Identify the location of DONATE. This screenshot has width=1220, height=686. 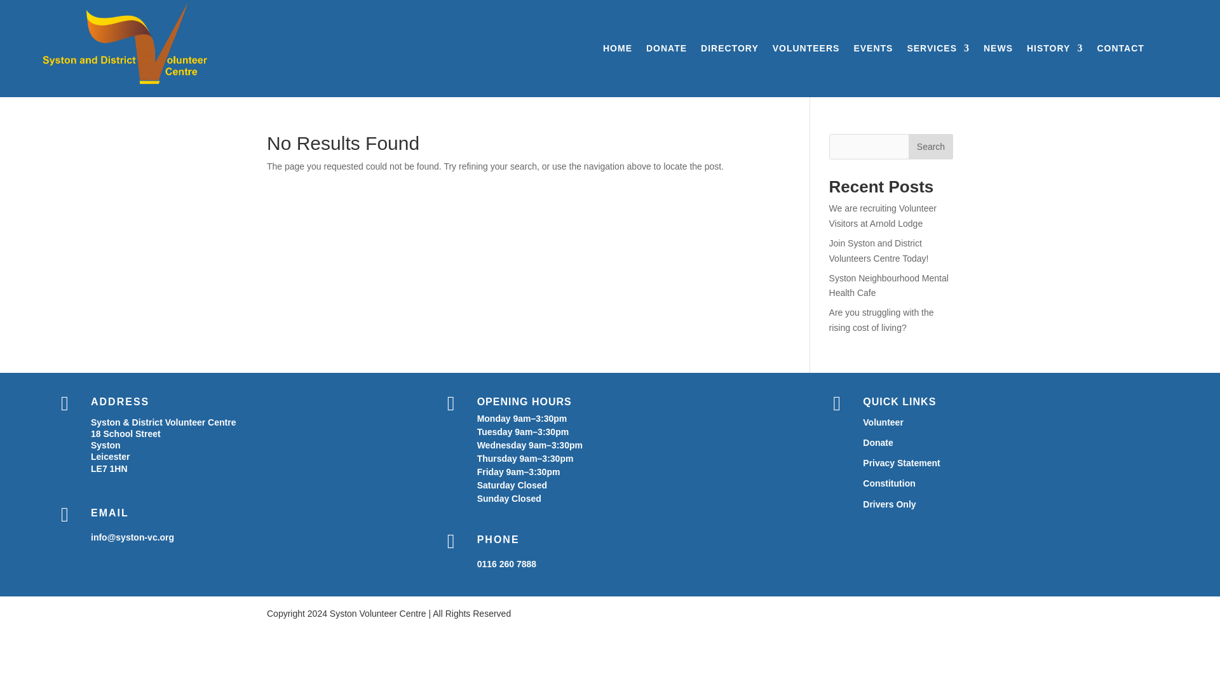
(666, 51).